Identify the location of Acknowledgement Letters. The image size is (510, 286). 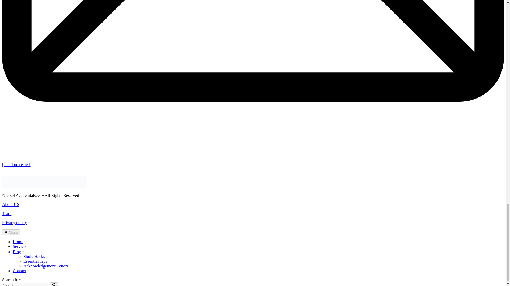
(46, 266).